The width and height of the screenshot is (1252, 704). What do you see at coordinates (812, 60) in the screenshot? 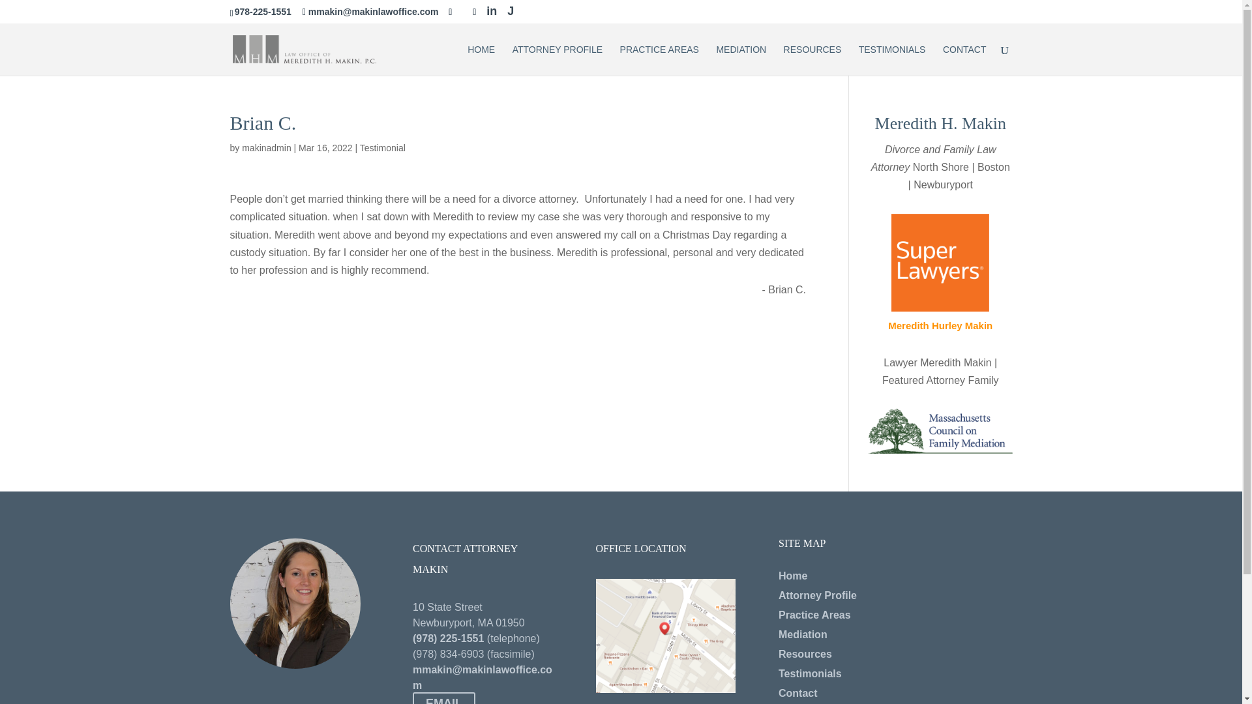
I see `RESOURCES` at bounding box center [812, 60].